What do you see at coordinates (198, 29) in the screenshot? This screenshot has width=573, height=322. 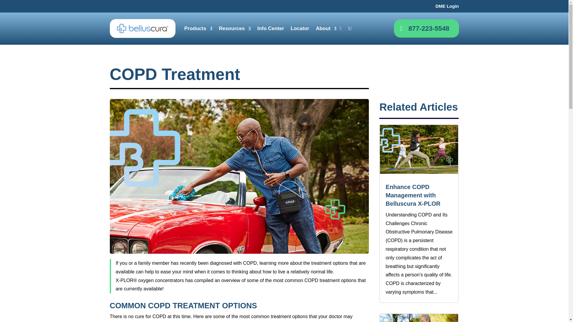 I see `Products` at bounding box center [198, 29].